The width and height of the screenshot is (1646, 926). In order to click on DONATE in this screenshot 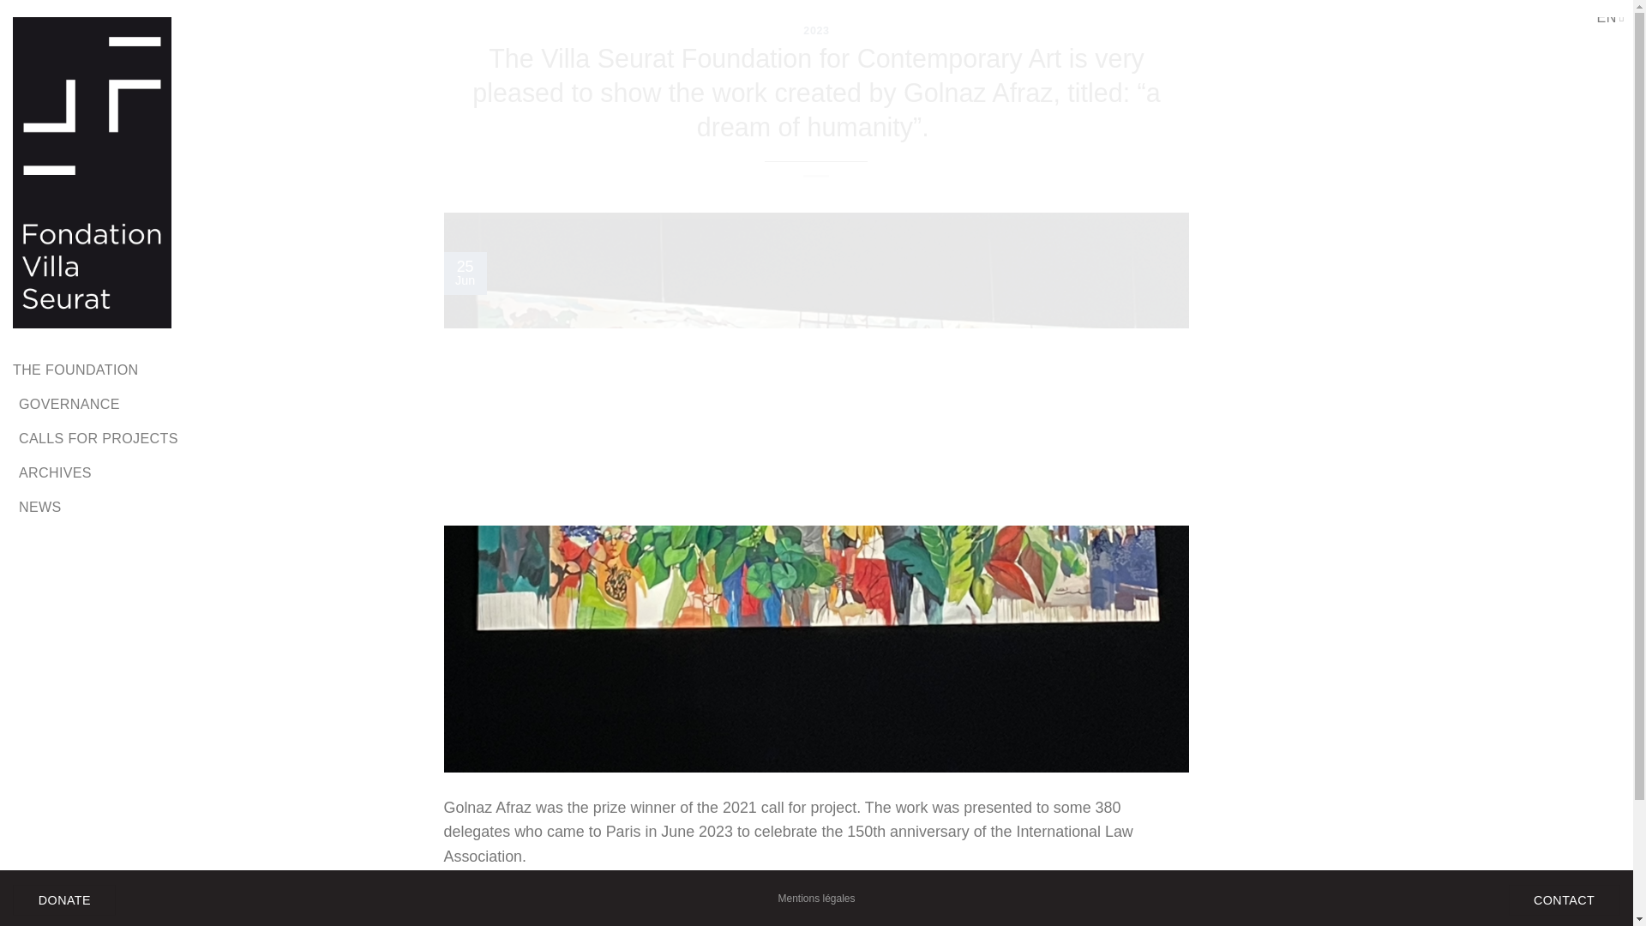, I will do `click(63, 900)`.